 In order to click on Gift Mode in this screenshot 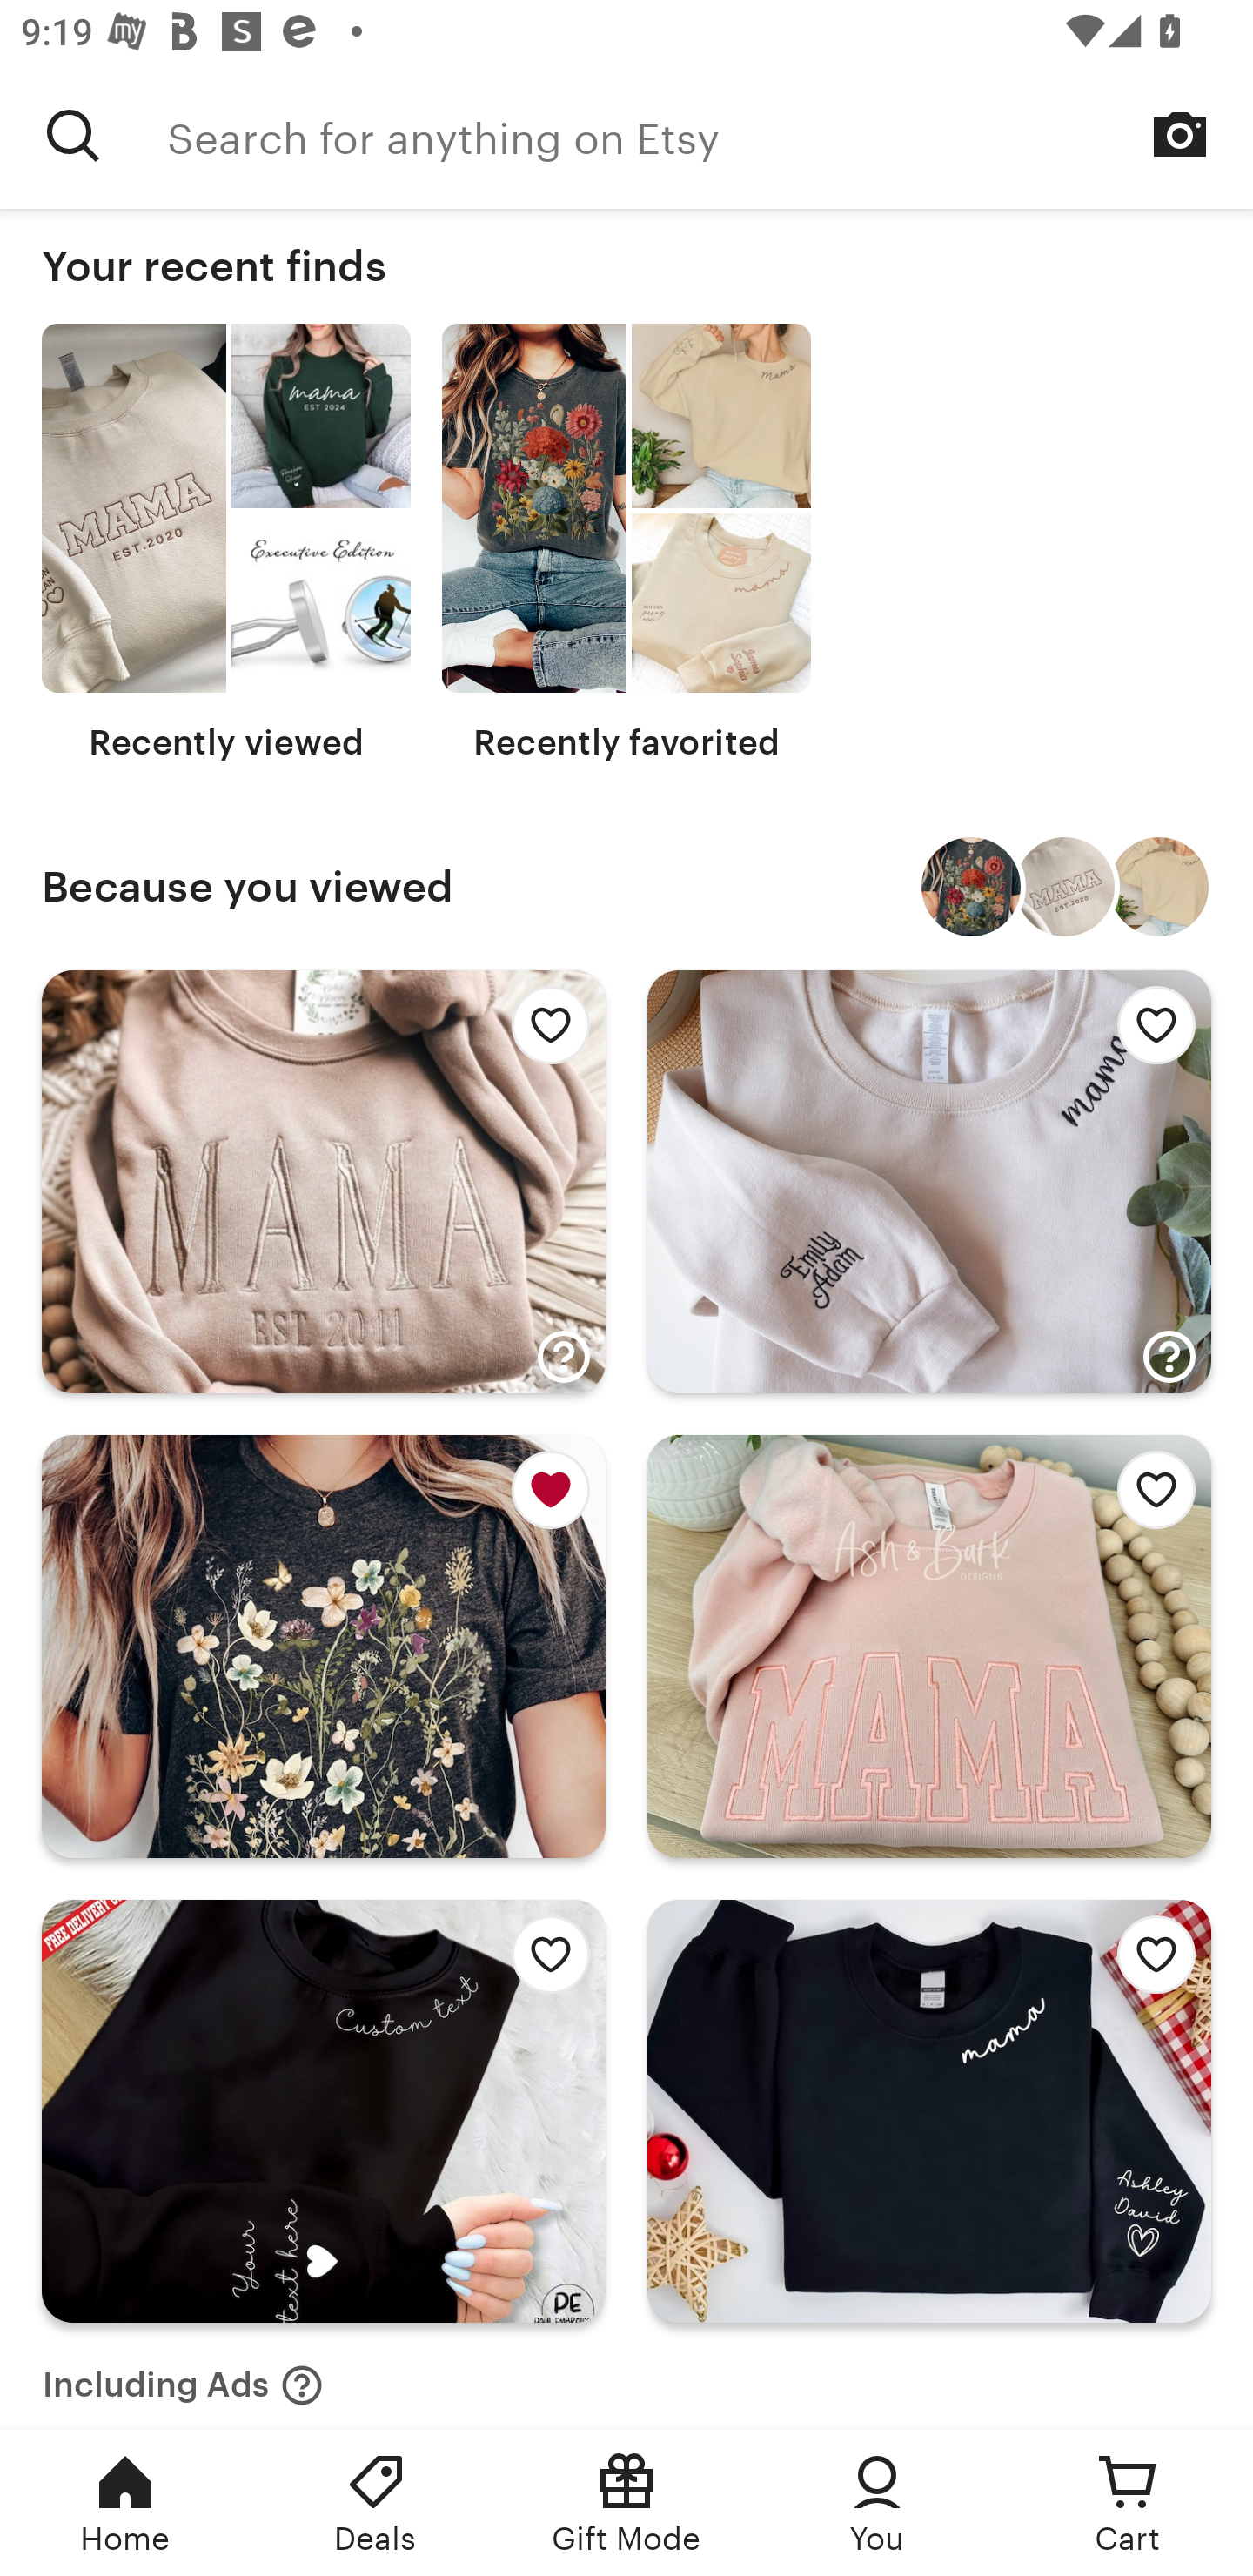, I will do `click(626, 2503)`.